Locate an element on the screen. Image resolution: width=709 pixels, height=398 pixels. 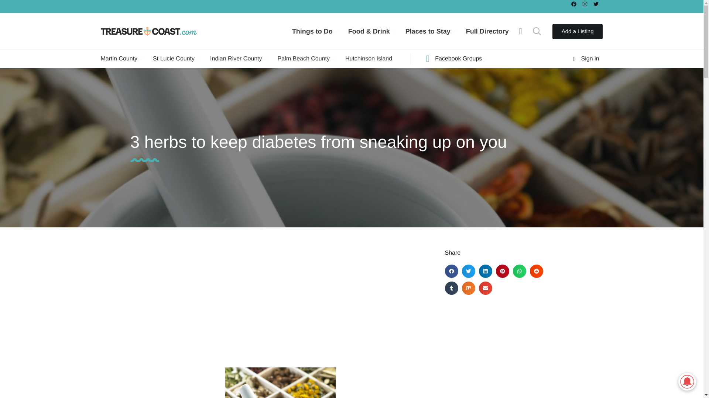
Full Directory is located at coordinates (493, 31).